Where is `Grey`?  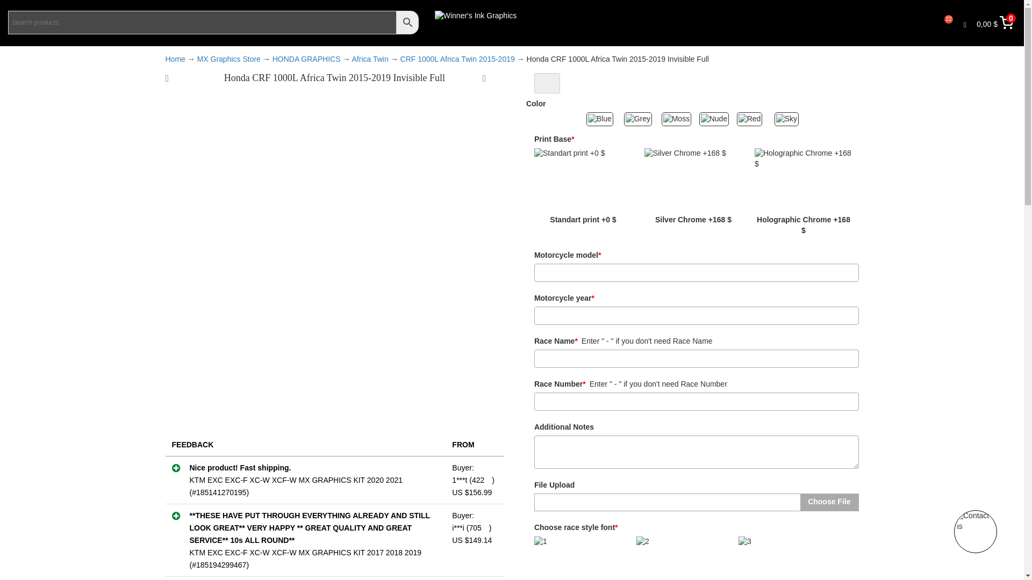 Grey is located at coordinates (640, 119).